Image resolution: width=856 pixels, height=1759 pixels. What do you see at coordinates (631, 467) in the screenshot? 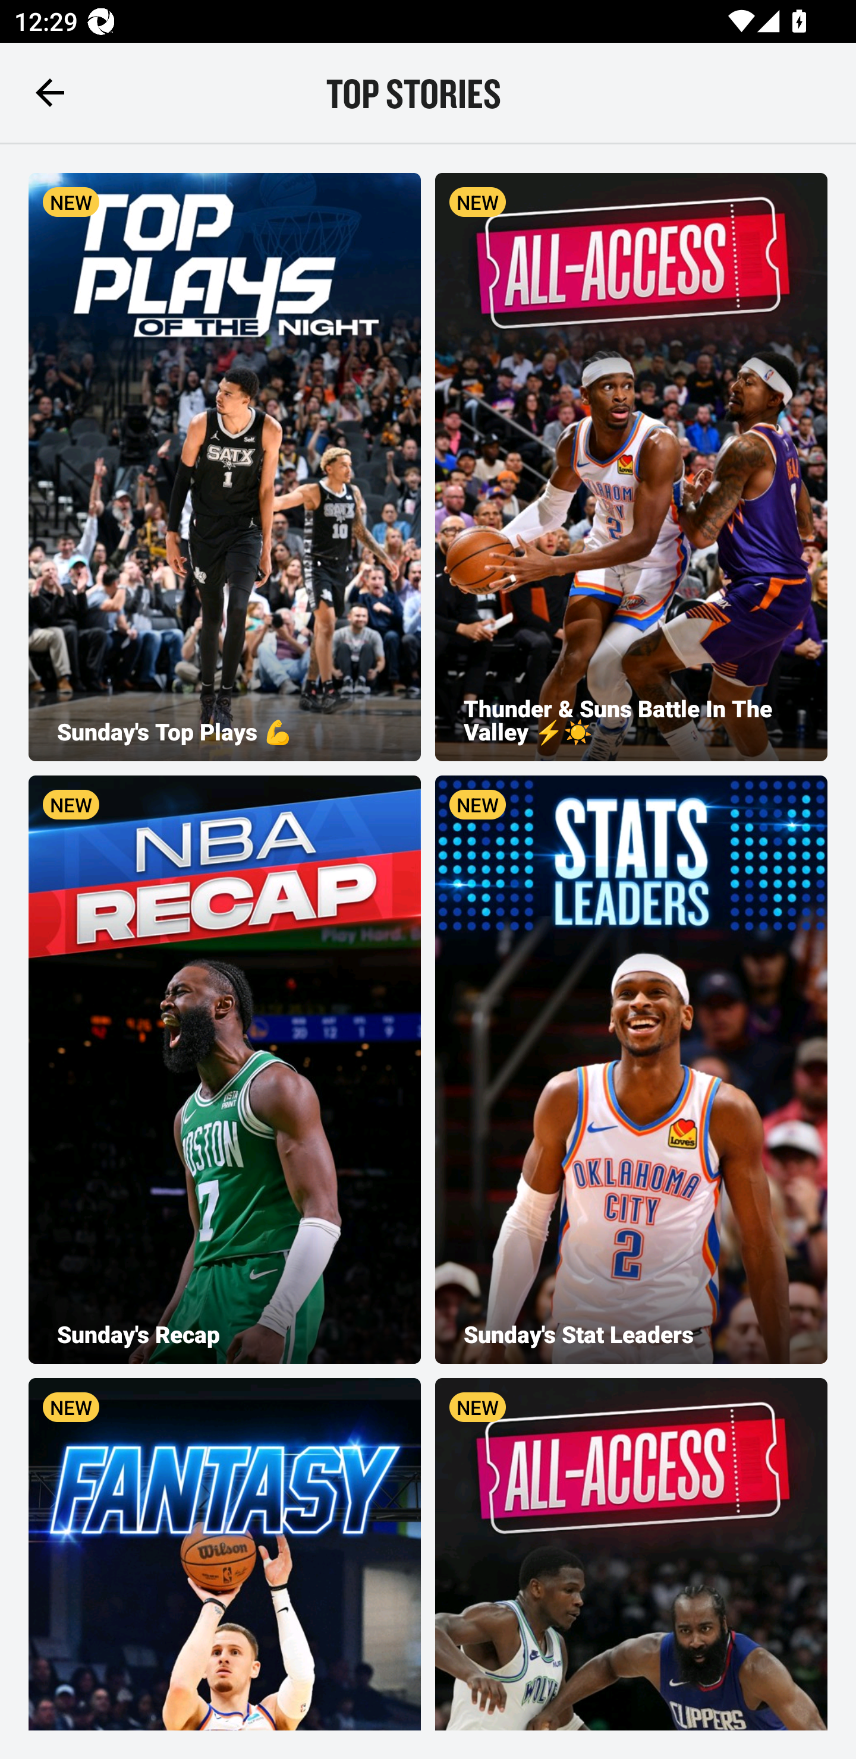
I see `NEW Thunder & Suns Battle In The Valley ⚡☀` at bounding box center [631, 467].